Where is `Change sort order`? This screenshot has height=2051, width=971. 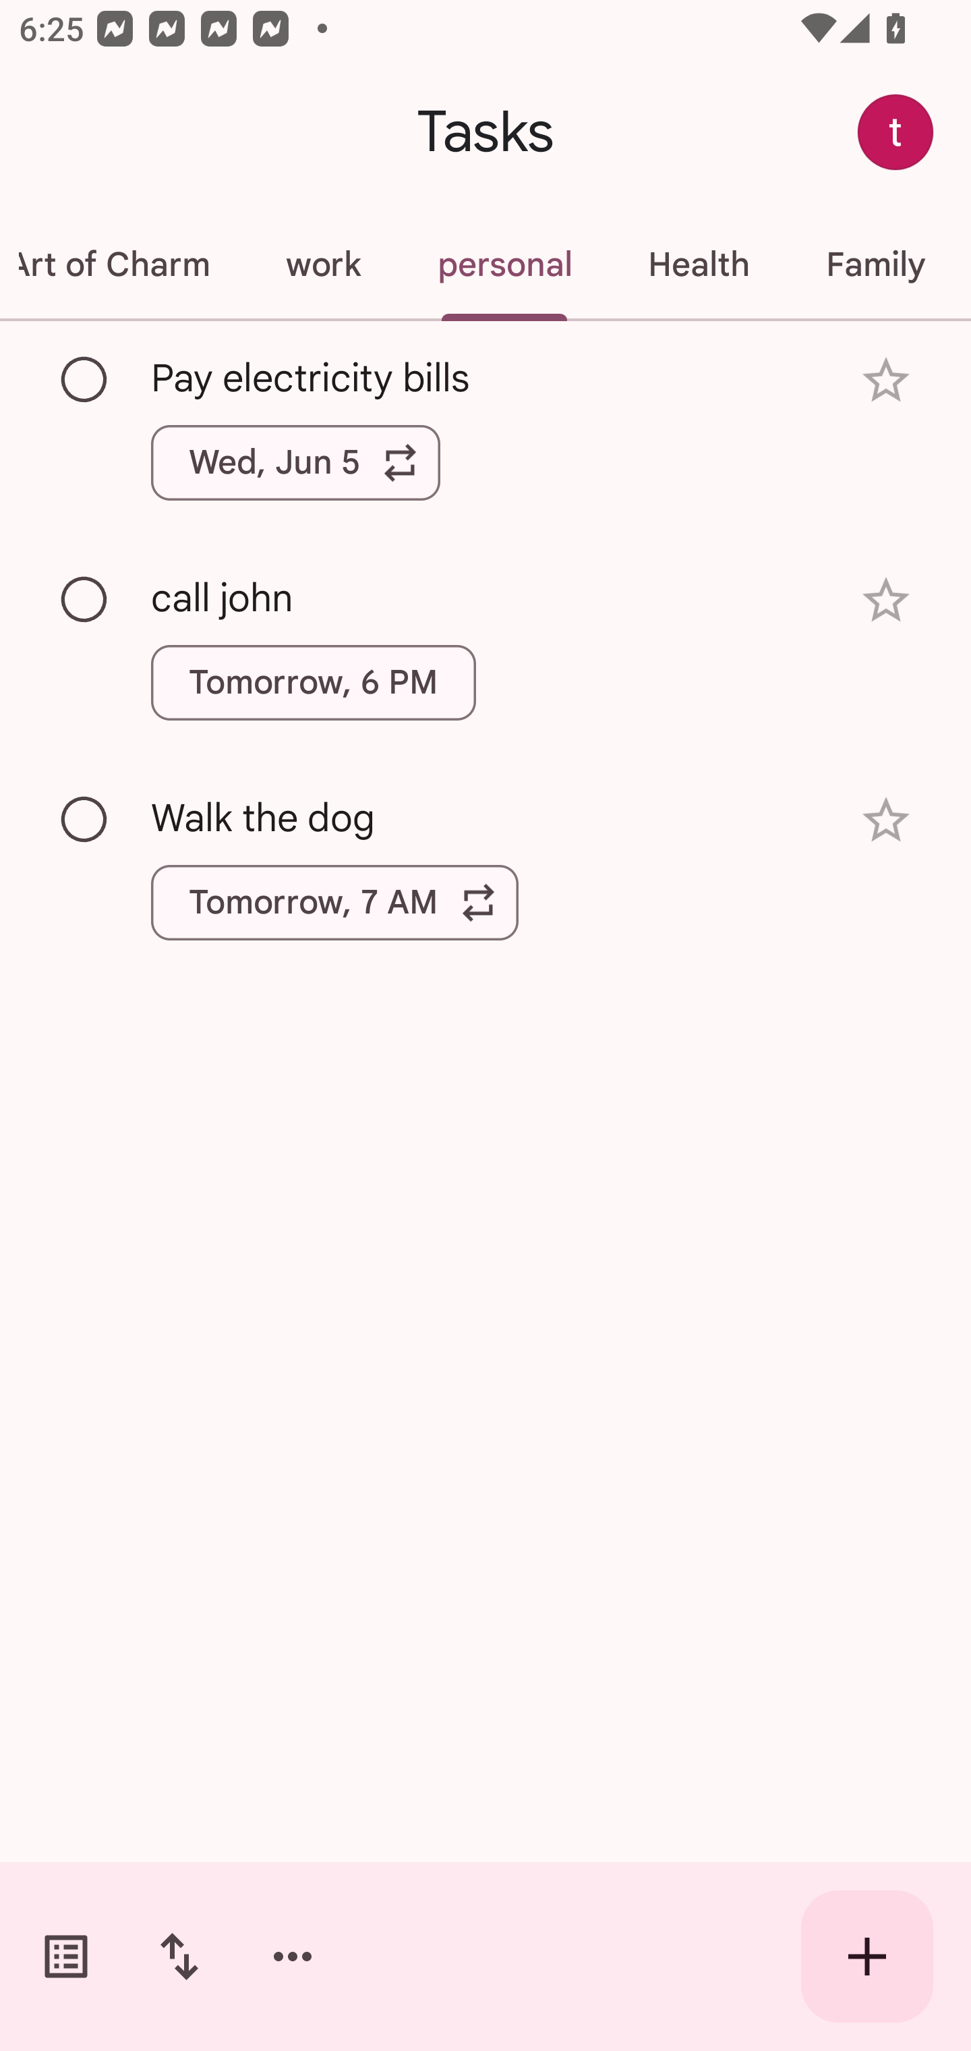
Change sort order is located at coordinates (179, 1957).